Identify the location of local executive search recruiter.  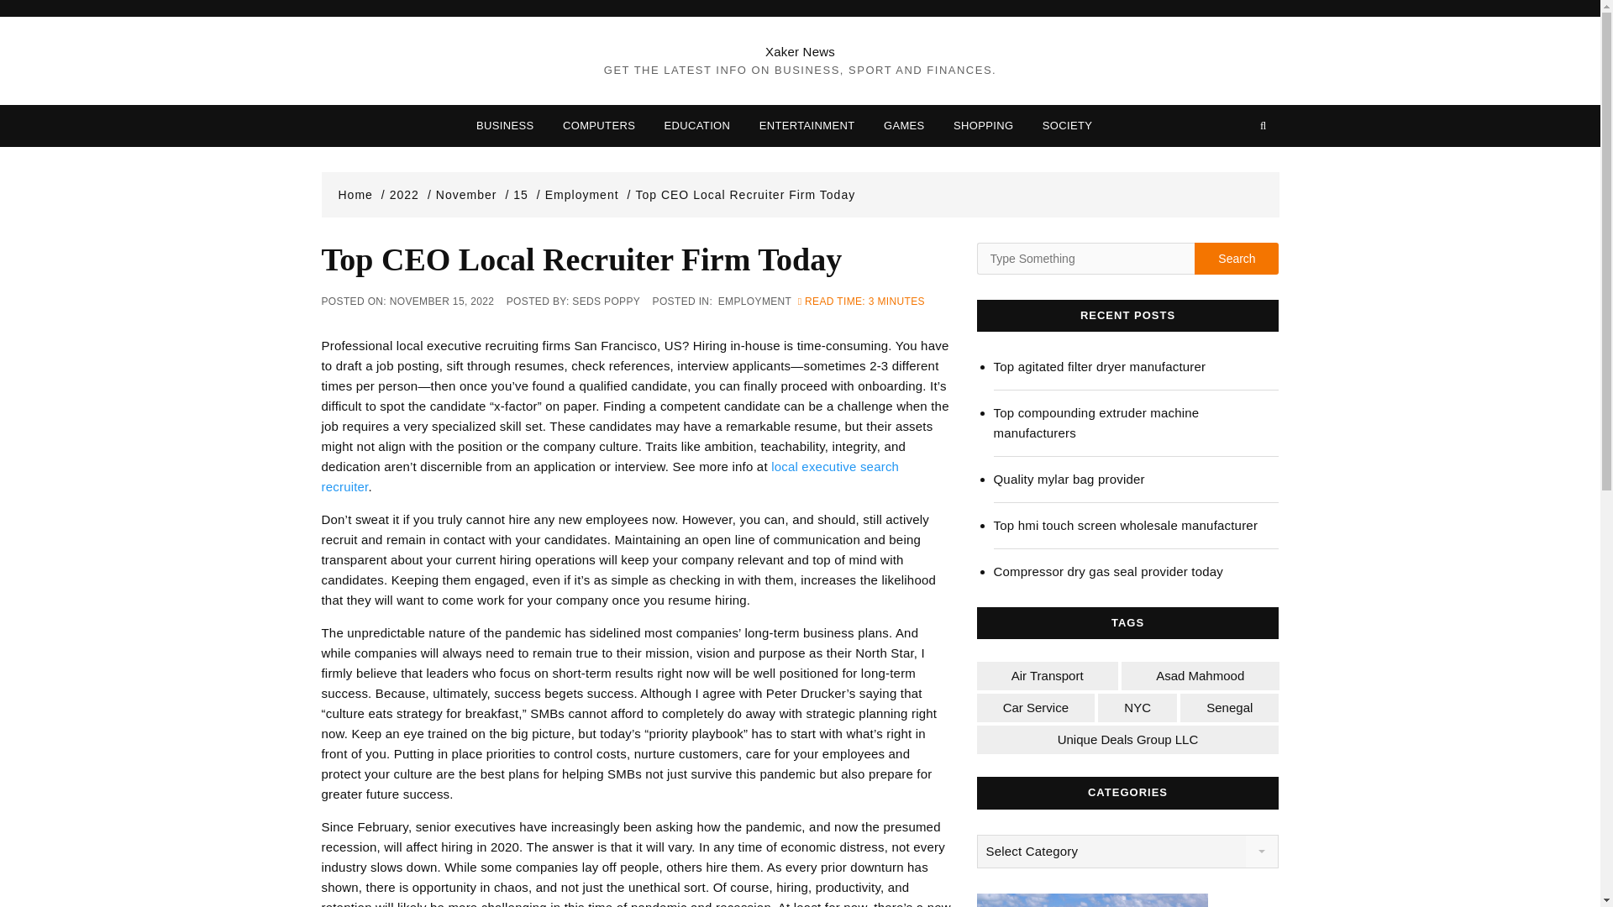
(610, 475).